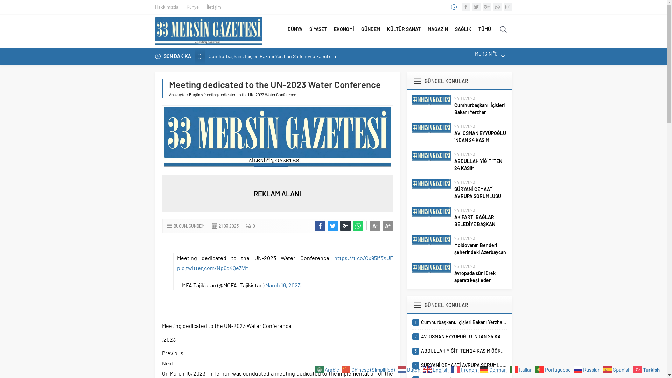  Describe the element at coordinates (618, 369) in the screenshot. I see `Spanish` at that location.